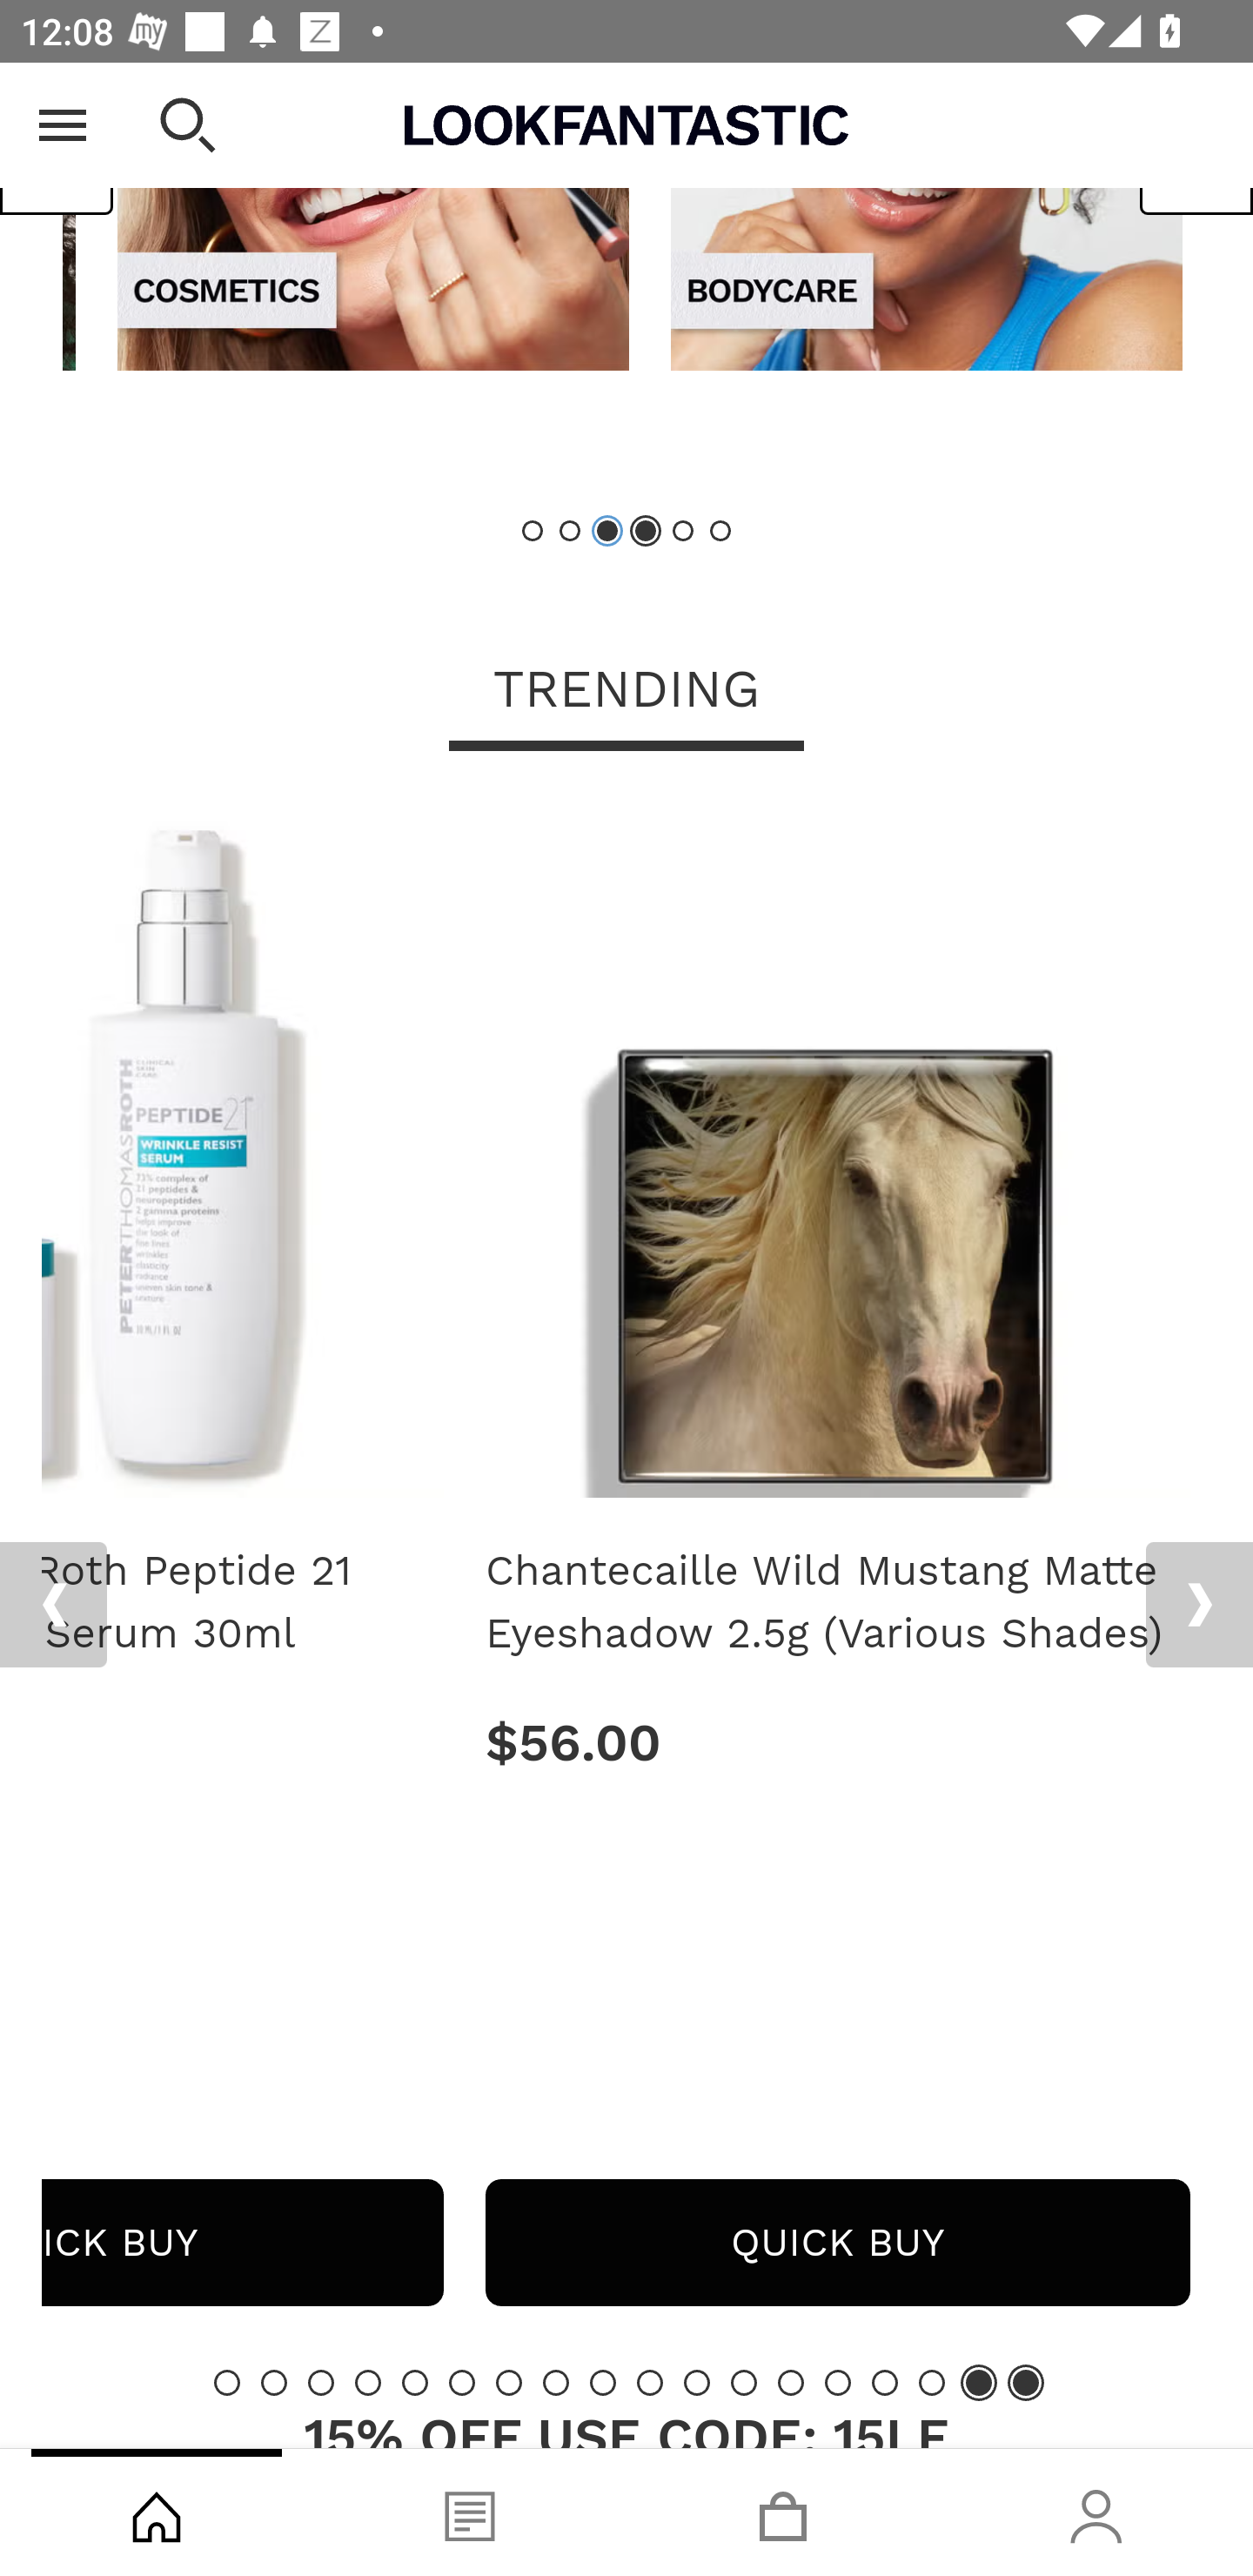 This screenshot has width=1253, height=2576. What do you see at coordinates (838, 1742) in the screenshot?
I see `Price: $56.00` at bounding box center [838, 1742].